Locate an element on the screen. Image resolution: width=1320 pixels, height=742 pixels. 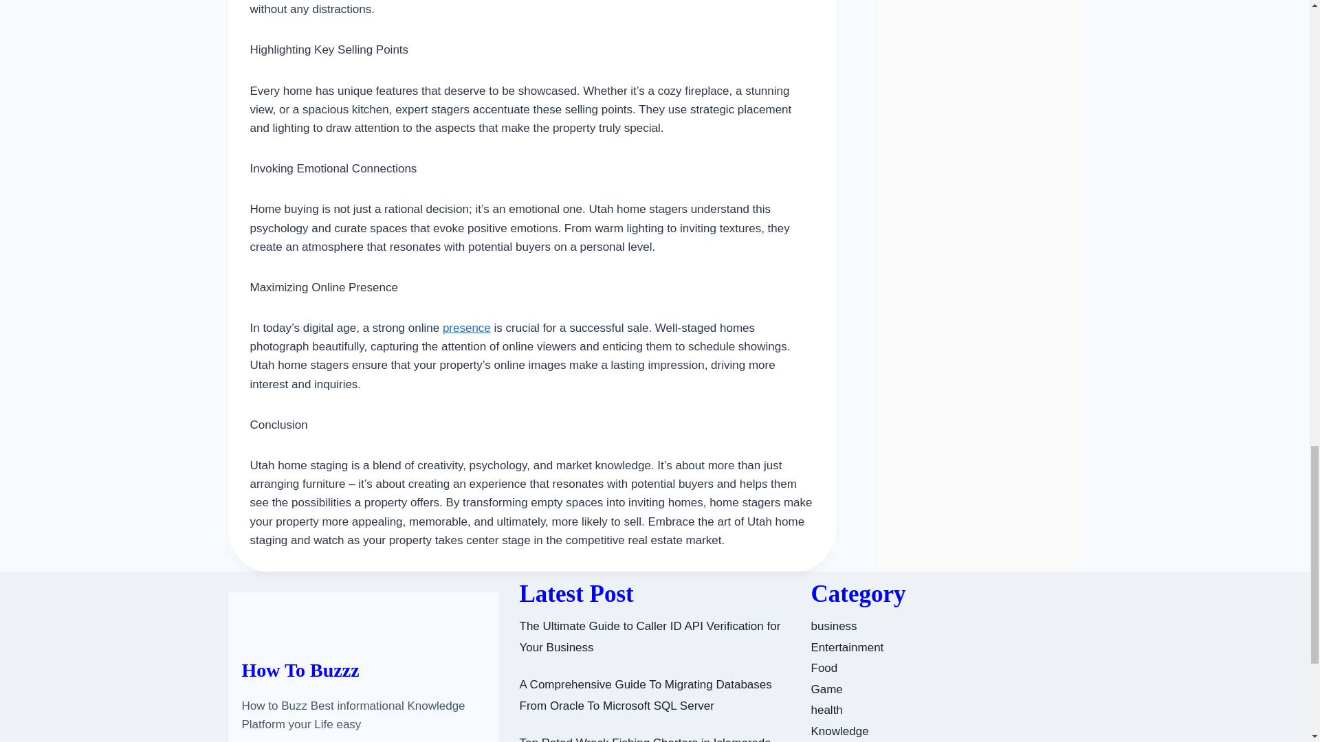
presence is located at coordinates (466, 328).